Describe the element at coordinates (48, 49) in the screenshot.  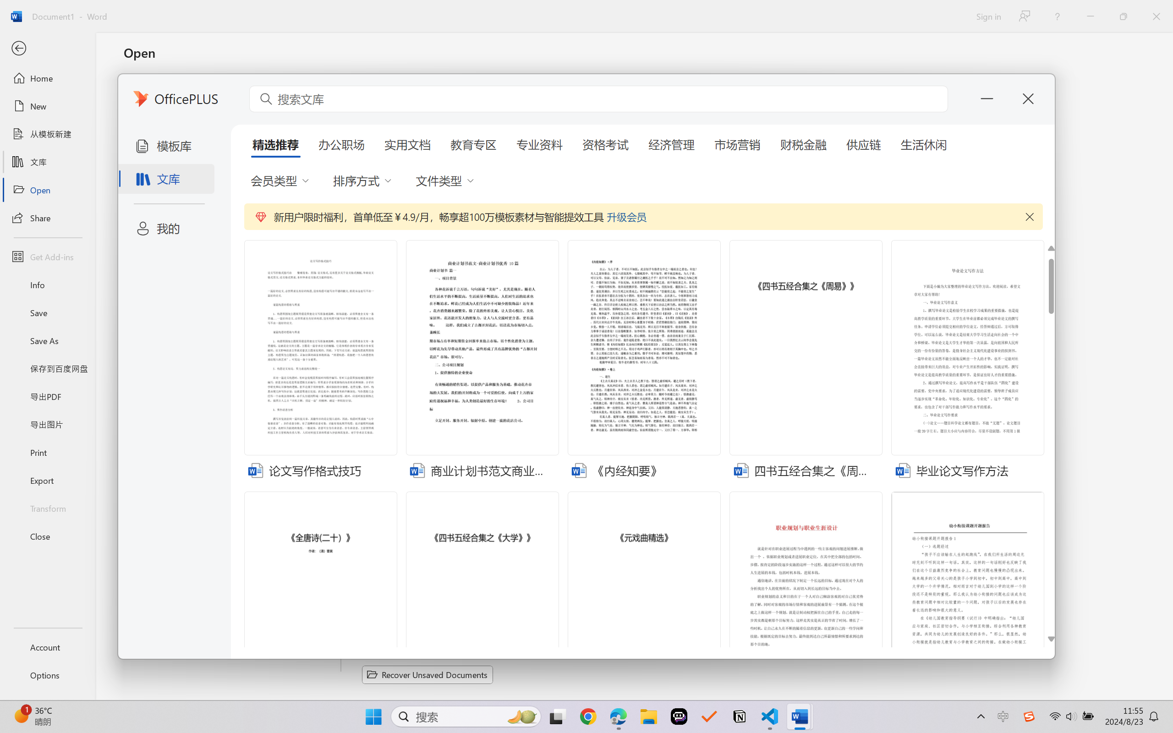
I see `Back` at that location.